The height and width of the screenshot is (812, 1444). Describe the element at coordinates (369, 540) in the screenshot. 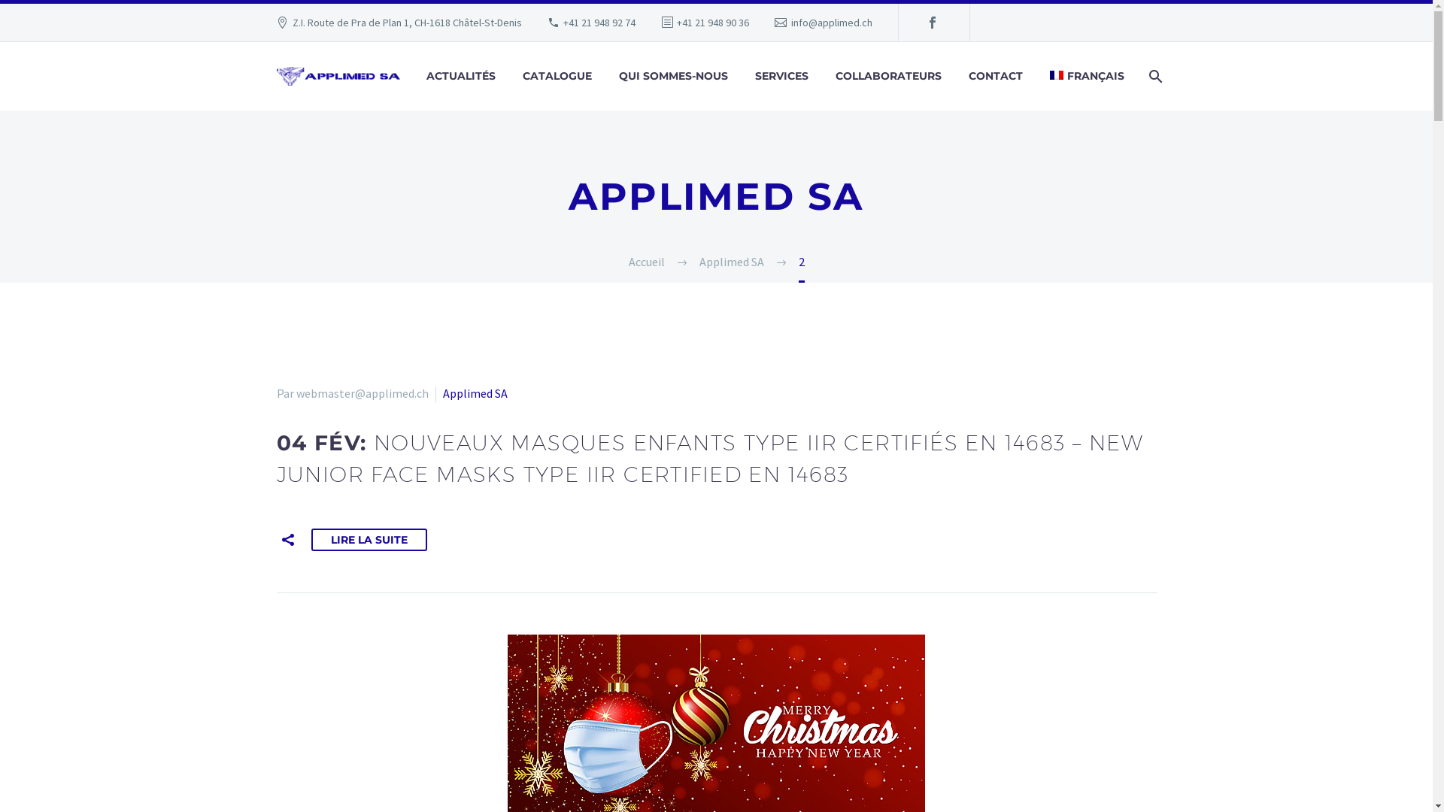

I see `LIRE LA SUITE` at that location.